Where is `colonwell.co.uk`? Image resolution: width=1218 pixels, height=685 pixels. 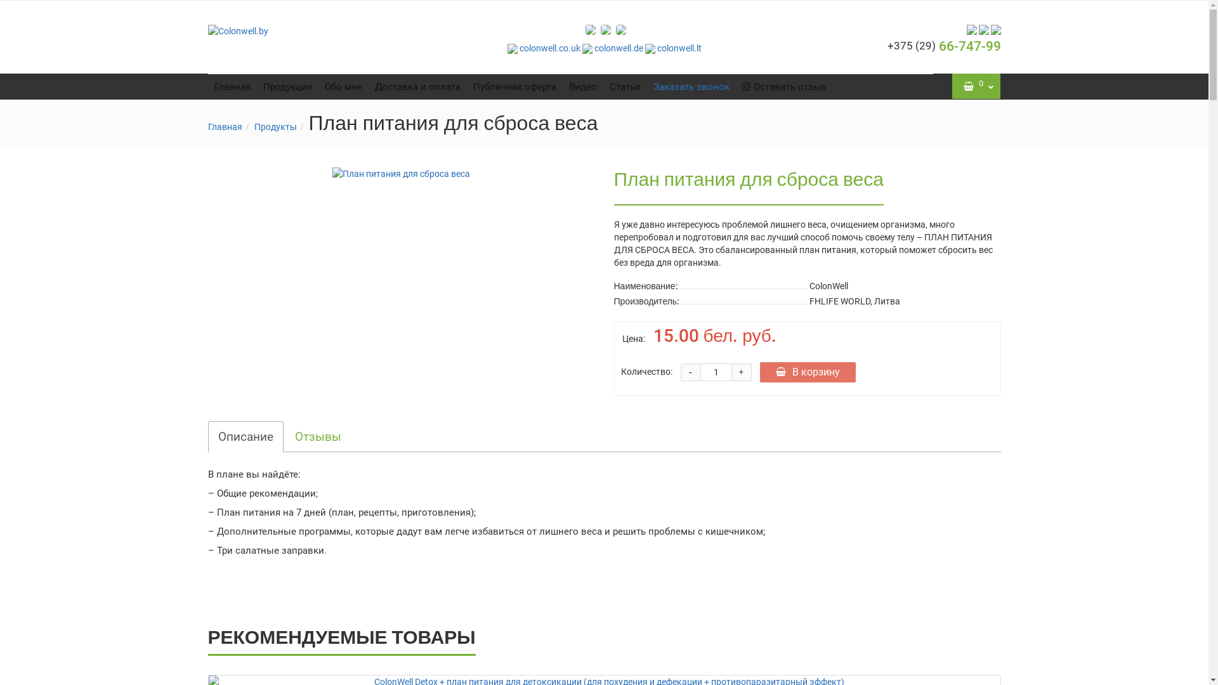 colonwell.co.uk is located at coordinates (544, 48).